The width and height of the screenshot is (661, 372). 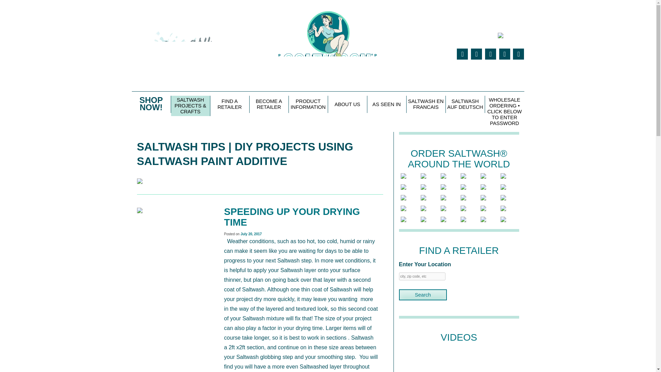 I want to click on Facebook, so click(x=476, y=54).